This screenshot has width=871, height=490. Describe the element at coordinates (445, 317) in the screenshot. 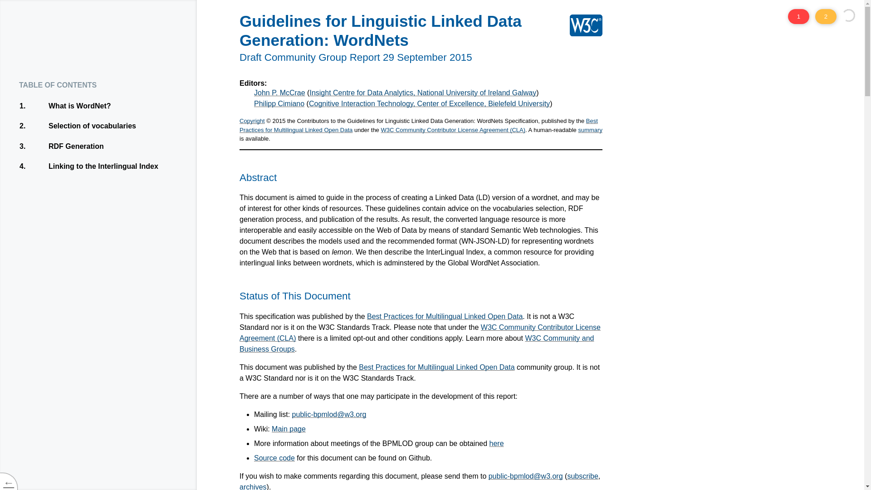

I see `Philipp Cimiano` at that location.